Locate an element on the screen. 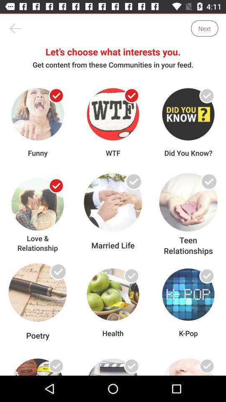  select k-pop as an interest is located at coordinates (207, 276).